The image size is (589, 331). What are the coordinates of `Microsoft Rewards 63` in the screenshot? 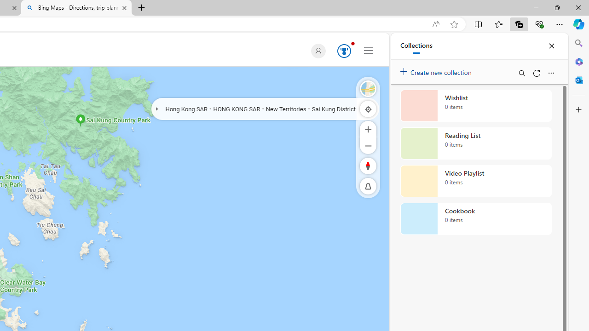 It's located at (342, 51).